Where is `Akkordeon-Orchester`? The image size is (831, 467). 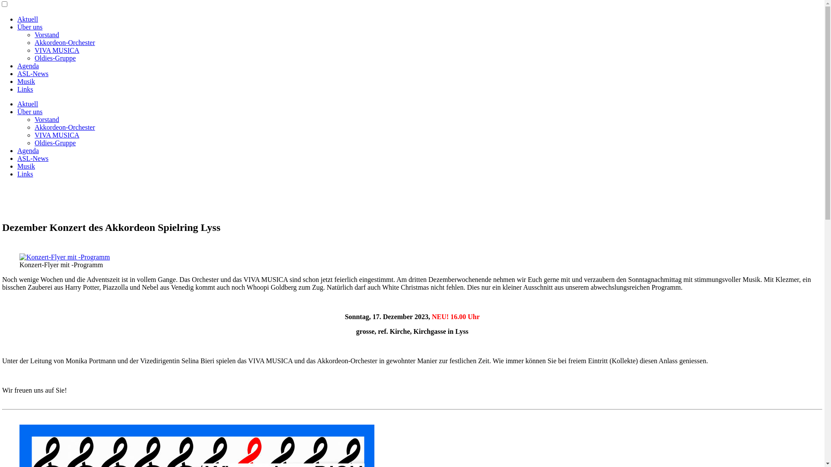
Akkordeon-Orchester is located at coordinates (65, 42).